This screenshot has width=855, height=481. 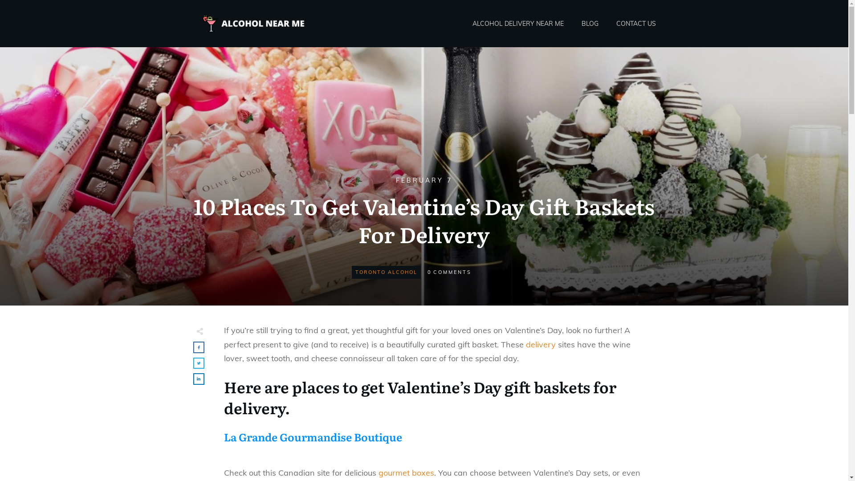 What do you see at coordinates (541, 345) in the screenshot?
I see `delivery` at bounding box center [541, 345].